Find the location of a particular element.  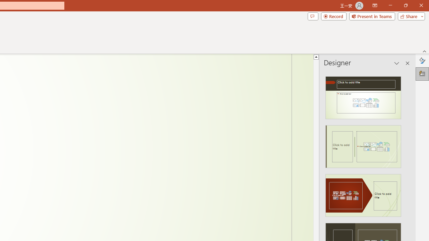

Format Background is located at coordinates (422, 60).